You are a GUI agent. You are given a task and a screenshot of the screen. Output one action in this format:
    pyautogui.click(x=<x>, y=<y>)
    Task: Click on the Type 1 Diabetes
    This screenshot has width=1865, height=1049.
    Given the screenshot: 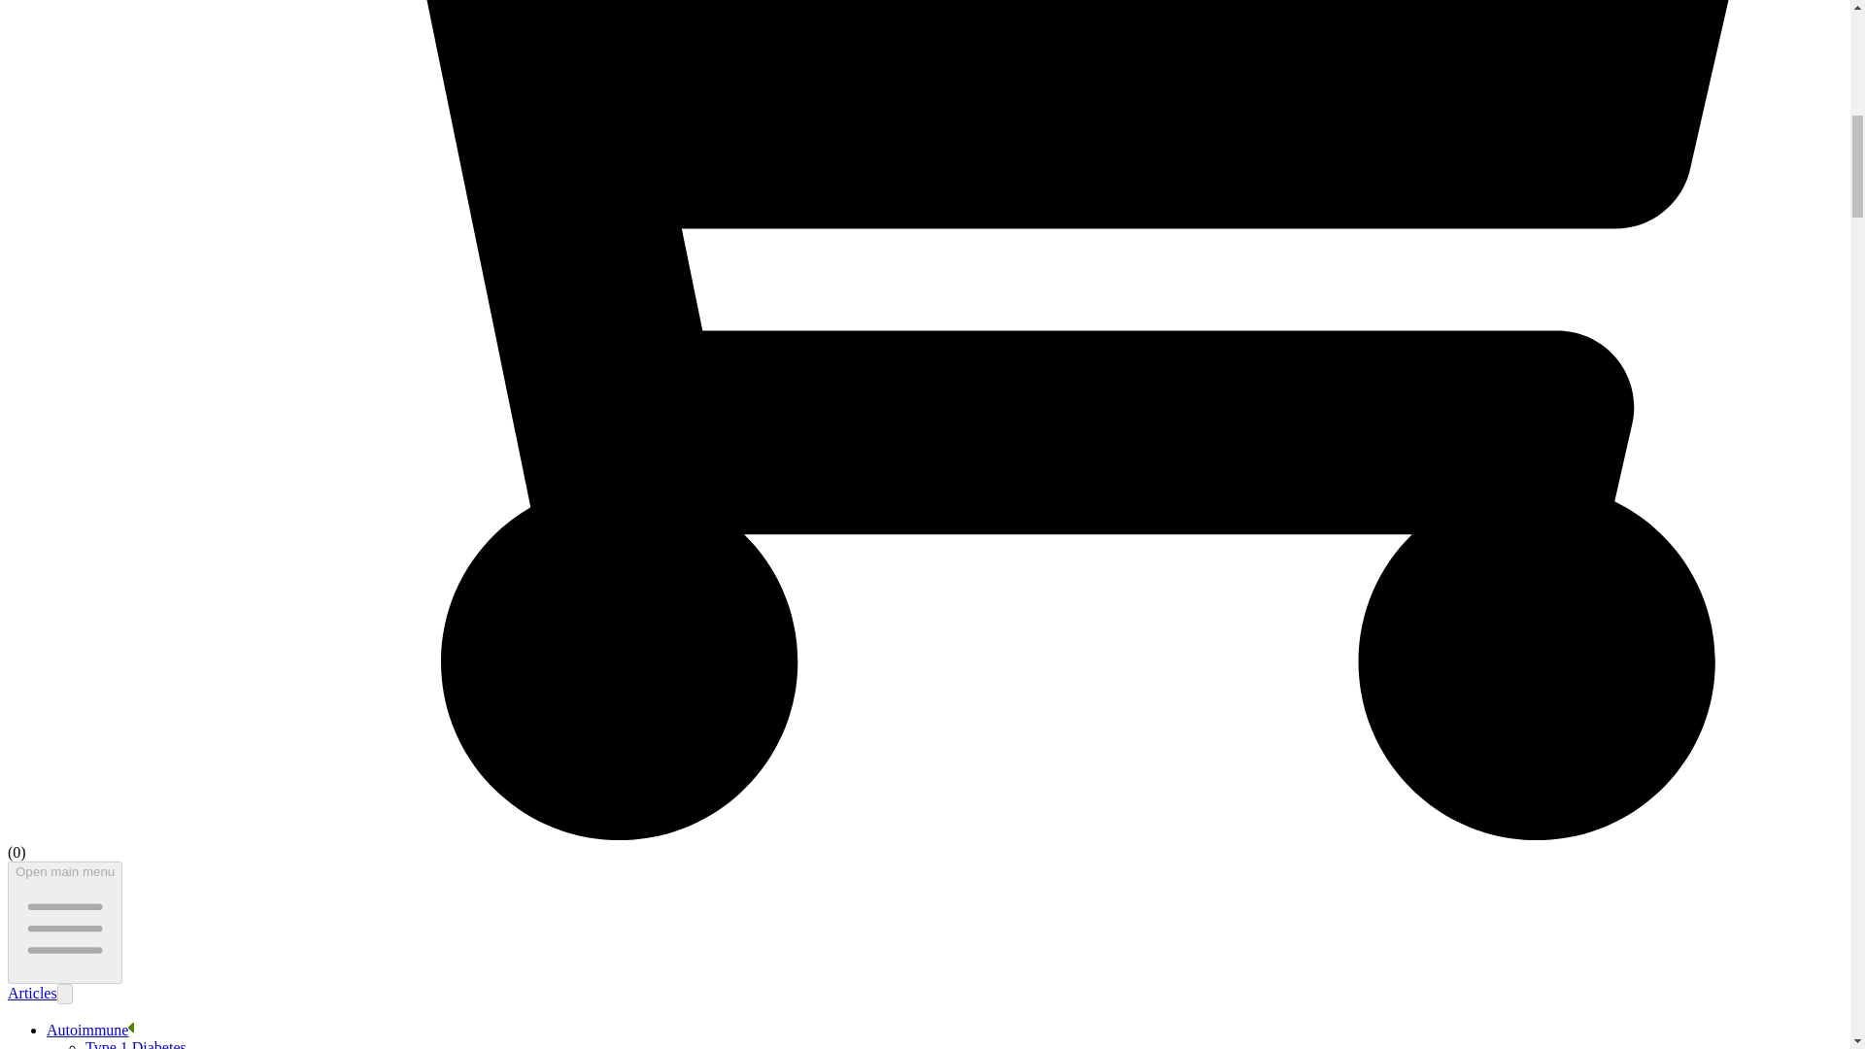 What is the action you would take?
    pyautogui.click(x=136, y=1044)
    